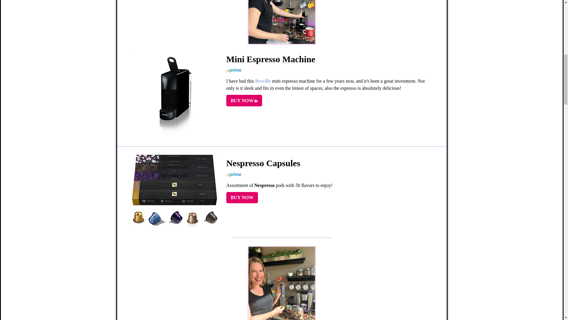 The width and height of the screenshot is (568, 320). What do you see at coordinates (244, 100) in the screenshot?
I see `Mini Espresso Machine` at bounding box center [244, 100].